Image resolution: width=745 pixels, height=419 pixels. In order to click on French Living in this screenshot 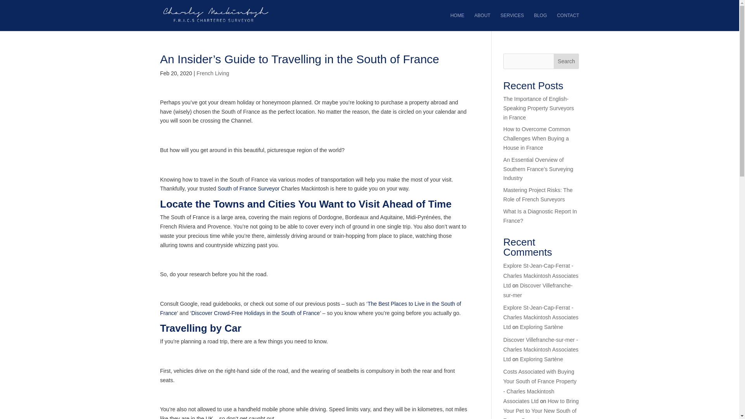, I will do `click(213, 73)`.